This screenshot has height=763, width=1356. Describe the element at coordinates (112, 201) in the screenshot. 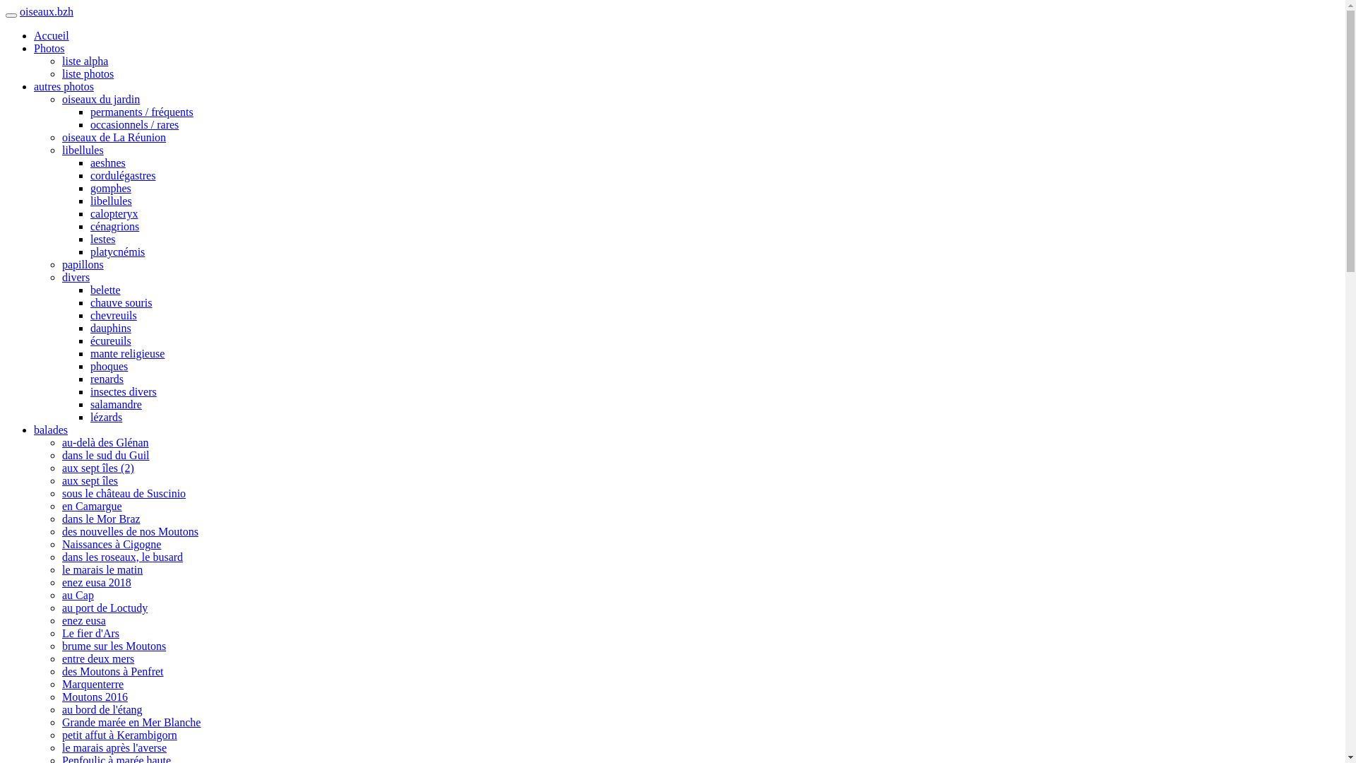

I see `libellules` at that location.